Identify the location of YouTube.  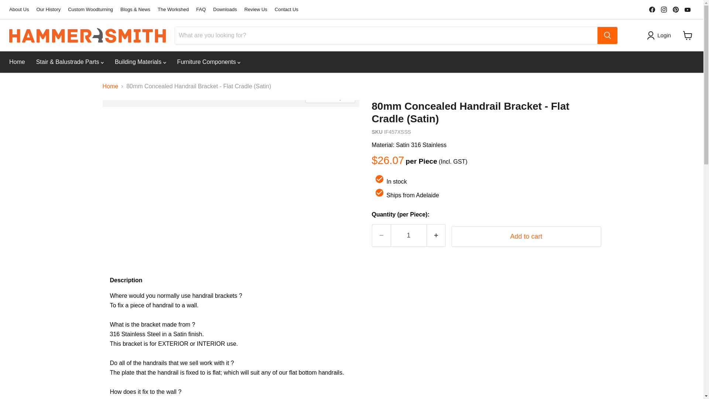
(687, 9).